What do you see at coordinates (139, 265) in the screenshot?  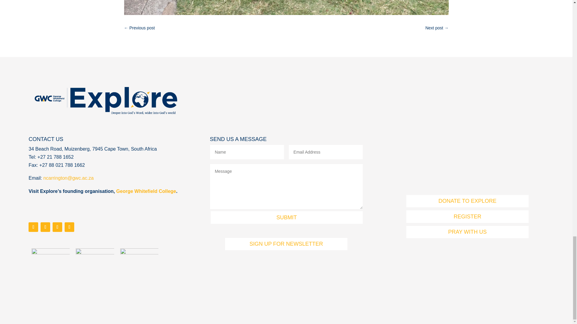 I see `Accredited Member - 1` at bounding box center [139, 265].